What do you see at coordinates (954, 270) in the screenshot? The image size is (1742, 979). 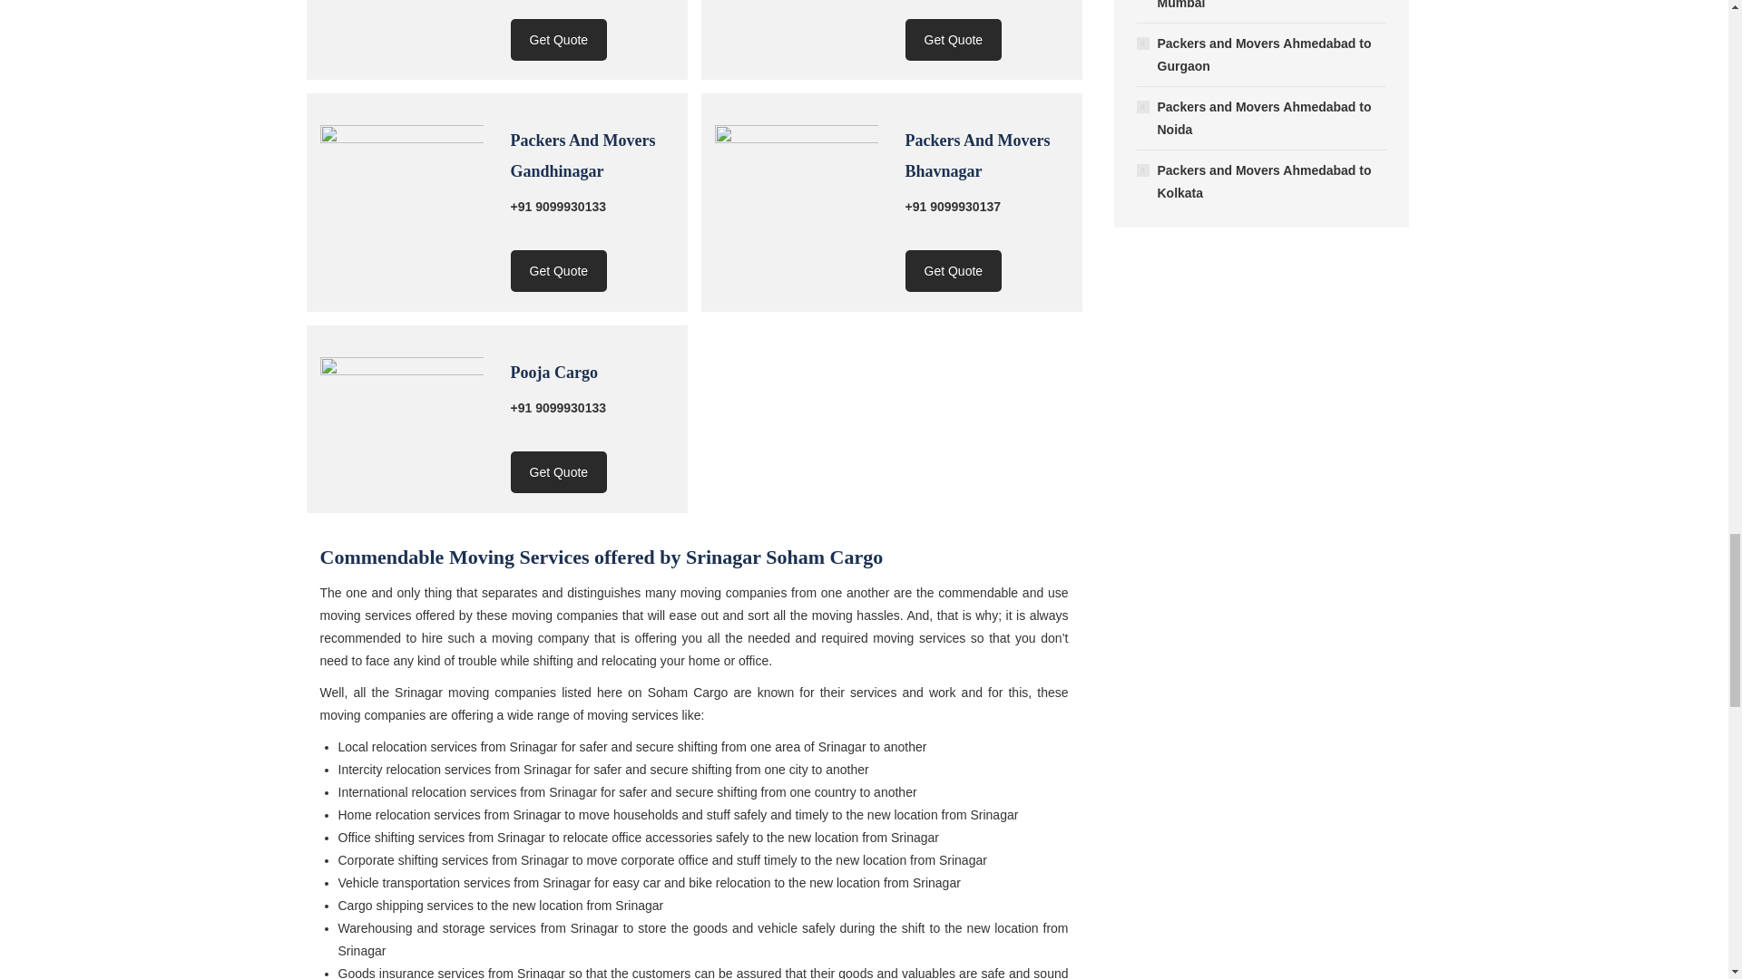 I see `Enquiry` at bounding box center [954, 270].